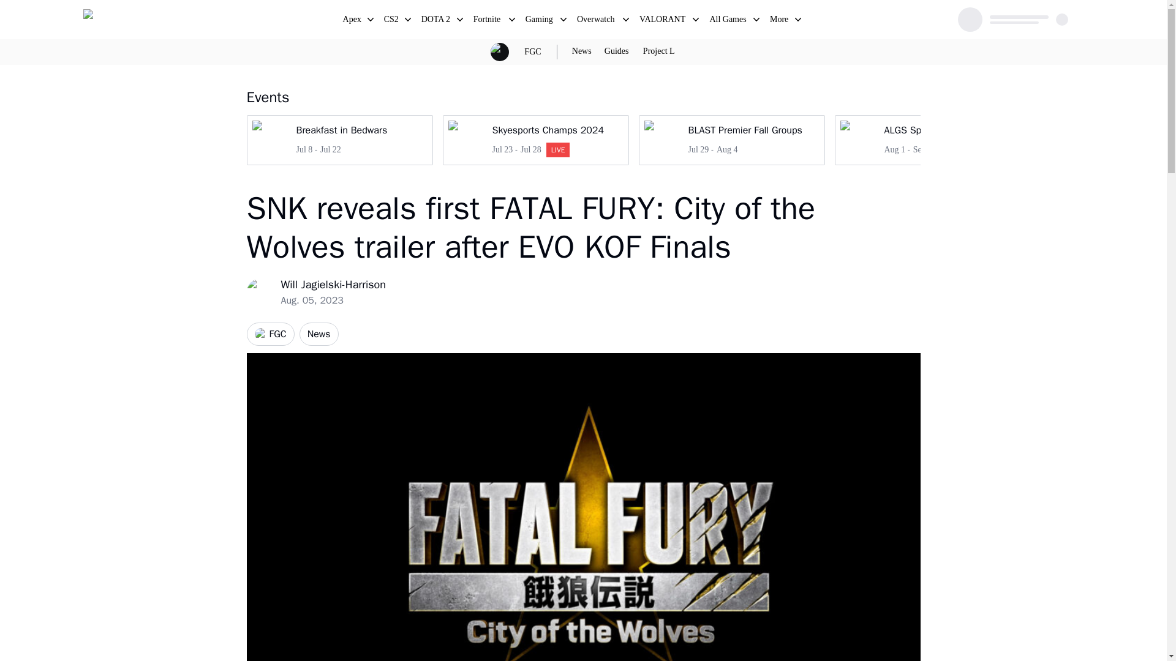 This screenshot has height=661, width=1176. What do you see at coordinates (392, 21) in the screenshot?
I see `CS2` at bounding box center [392, 21].